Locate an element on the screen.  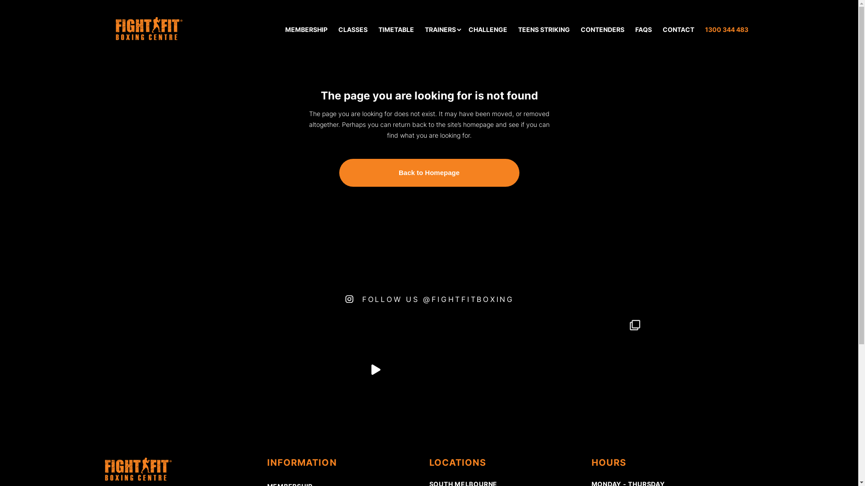
1300 344 483 is located at coordinates (726, 30).